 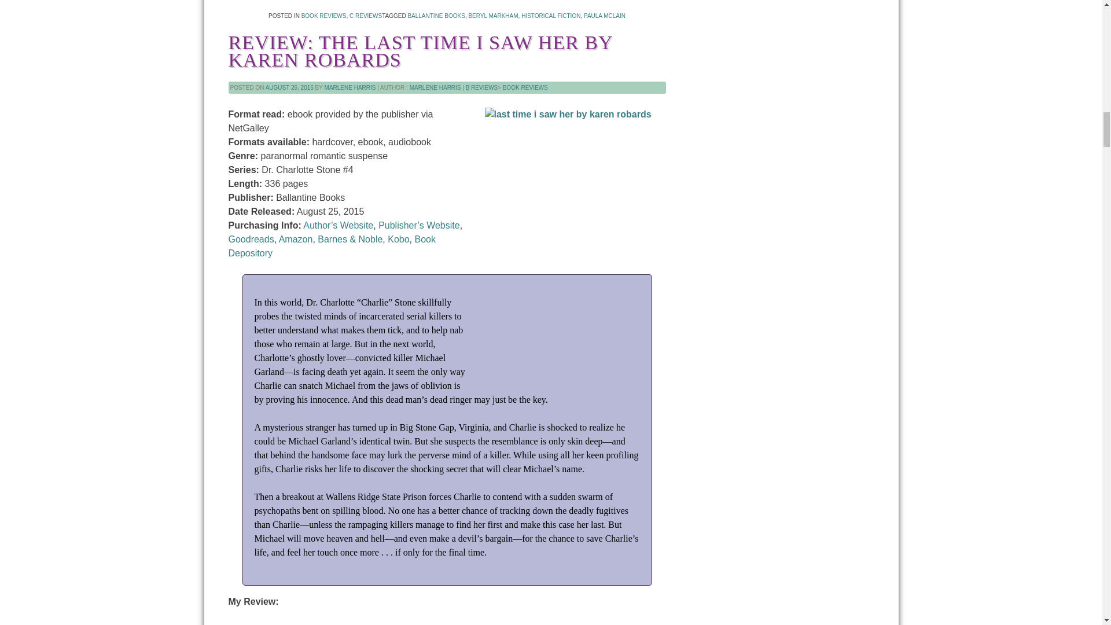 What do you see at coordinates (492, 16) in the screenshot?
I see `BERYL MARKHAM` at bounding box center [492, 16].